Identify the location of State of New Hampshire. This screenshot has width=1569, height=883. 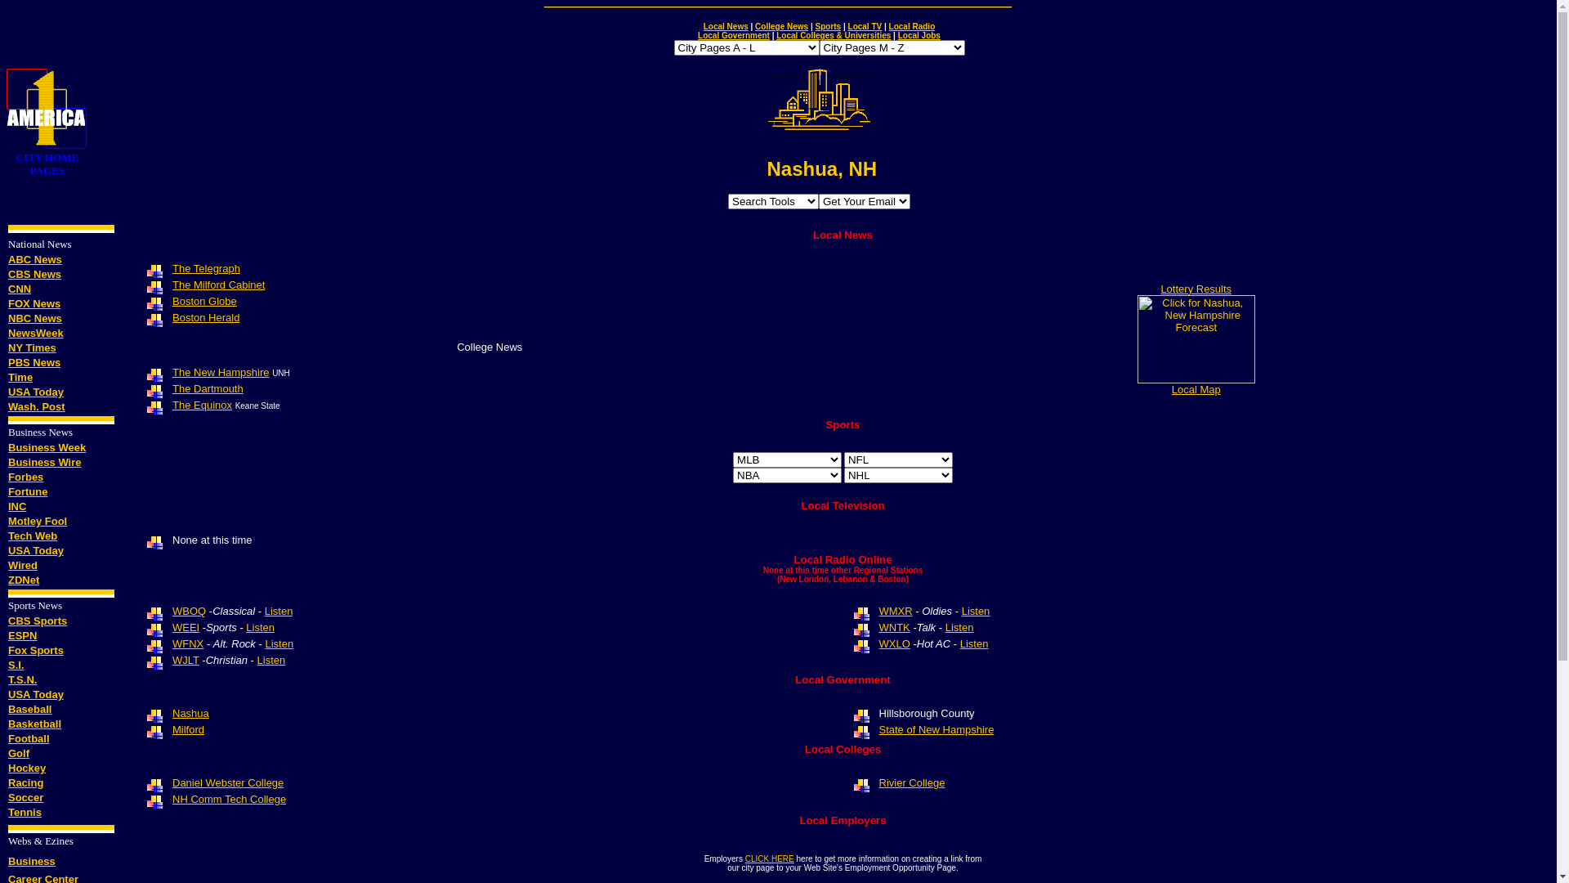
(936, 728).